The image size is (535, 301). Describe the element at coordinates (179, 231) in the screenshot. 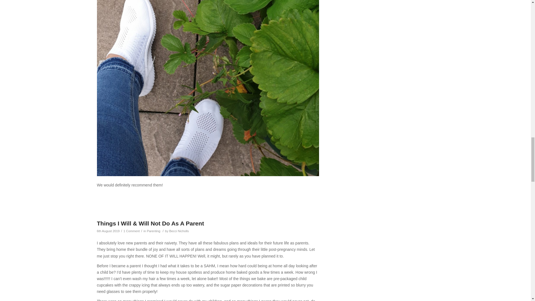

I see `Becci Nicholls` at that location.